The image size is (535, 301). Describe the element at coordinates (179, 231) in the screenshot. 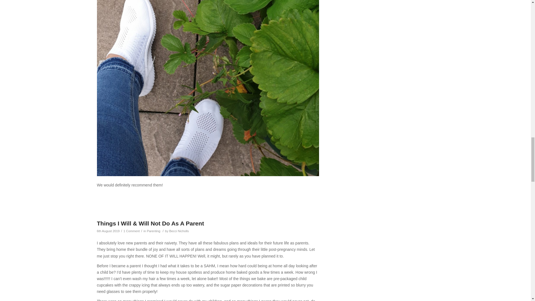

I see `Becci Nicholls` at that location.